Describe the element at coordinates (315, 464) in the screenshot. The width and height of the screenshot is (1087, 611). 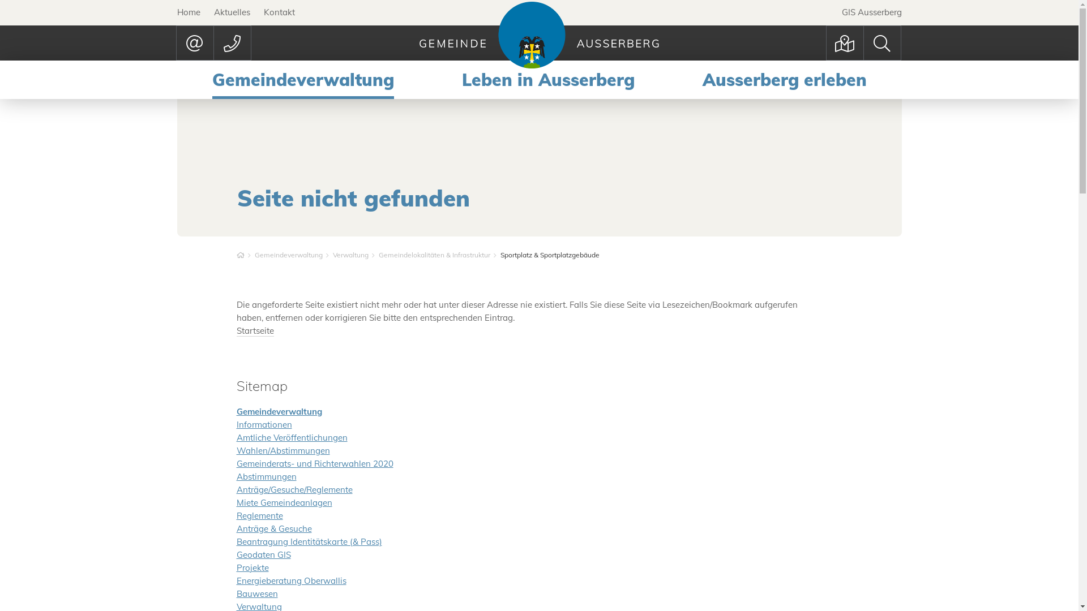
I see `Gemeinderats- und Richterwahlen 2020` at that location.